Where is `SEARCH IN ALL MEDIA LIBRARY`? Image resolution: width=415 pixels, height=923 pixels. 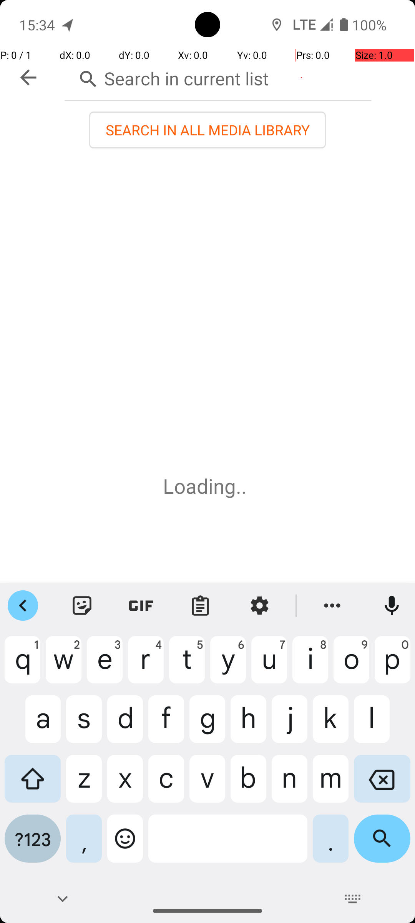
SEARCH IN ALL MEDIA LIBRARY is located at coordinates (207, 130).